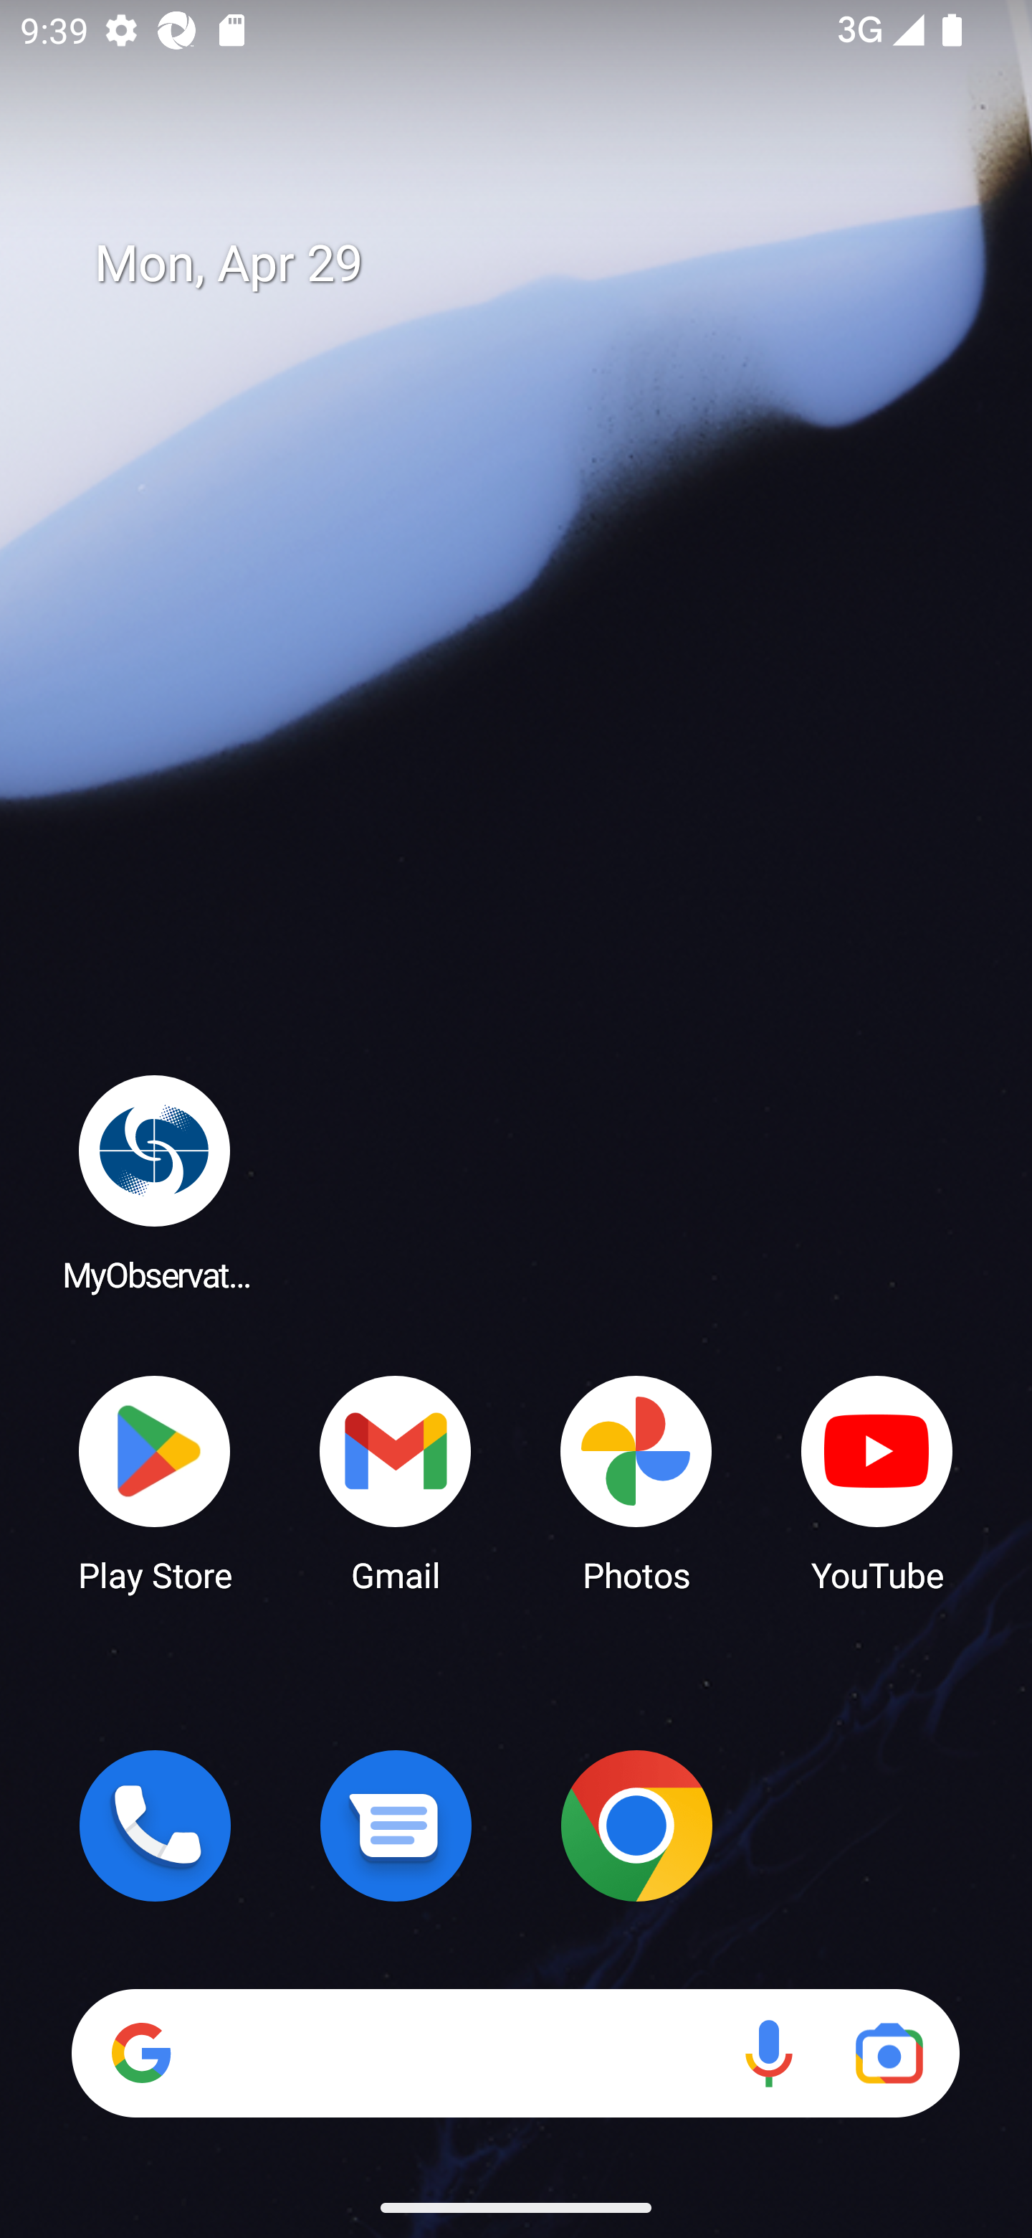  Describe the element at coordinates (396, 1482) in the screenshot. I see `Gmail` at that location.